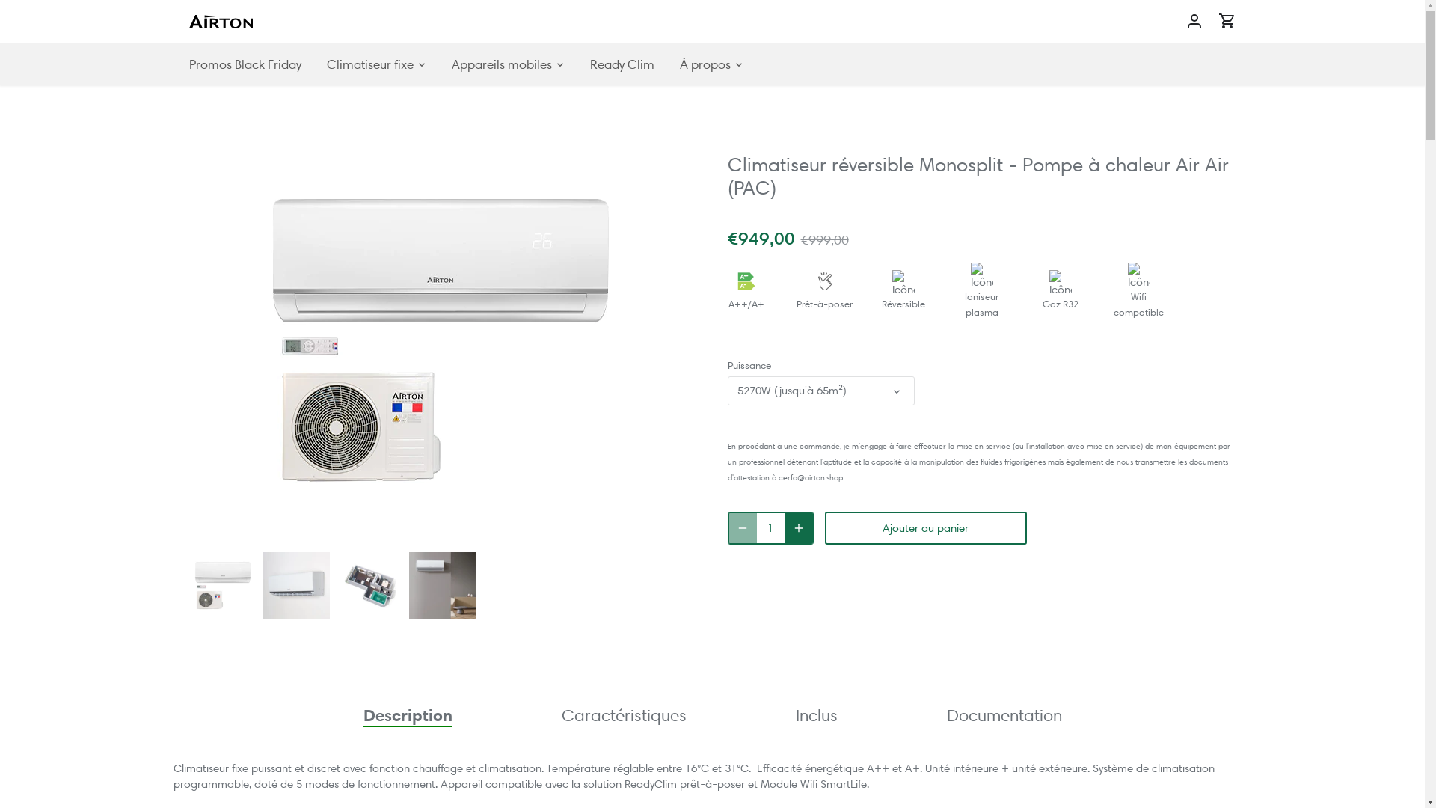 Image resolution: width=1436 pixels, height=808 pixels. What do you see at coordinates (370, 64) in the screenshot?
I see `Climatiseur fixe` at bounding box center [370, 64].